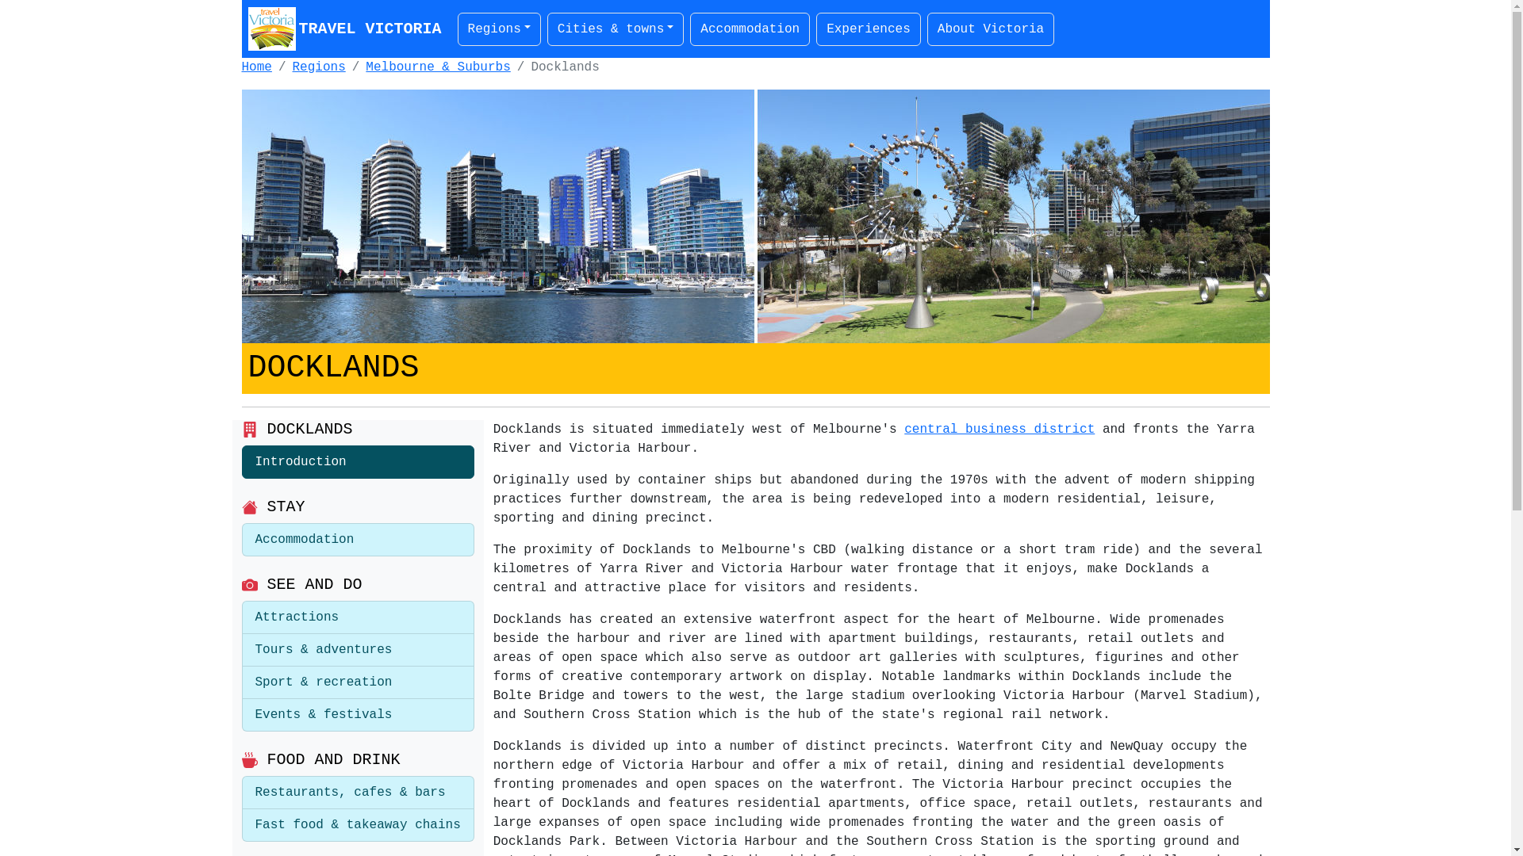 The width and height of the screenshot is (1523, 856). Describe the element at coordinates (357, 540) in the screenshot. I see `Accommodation` at that location.